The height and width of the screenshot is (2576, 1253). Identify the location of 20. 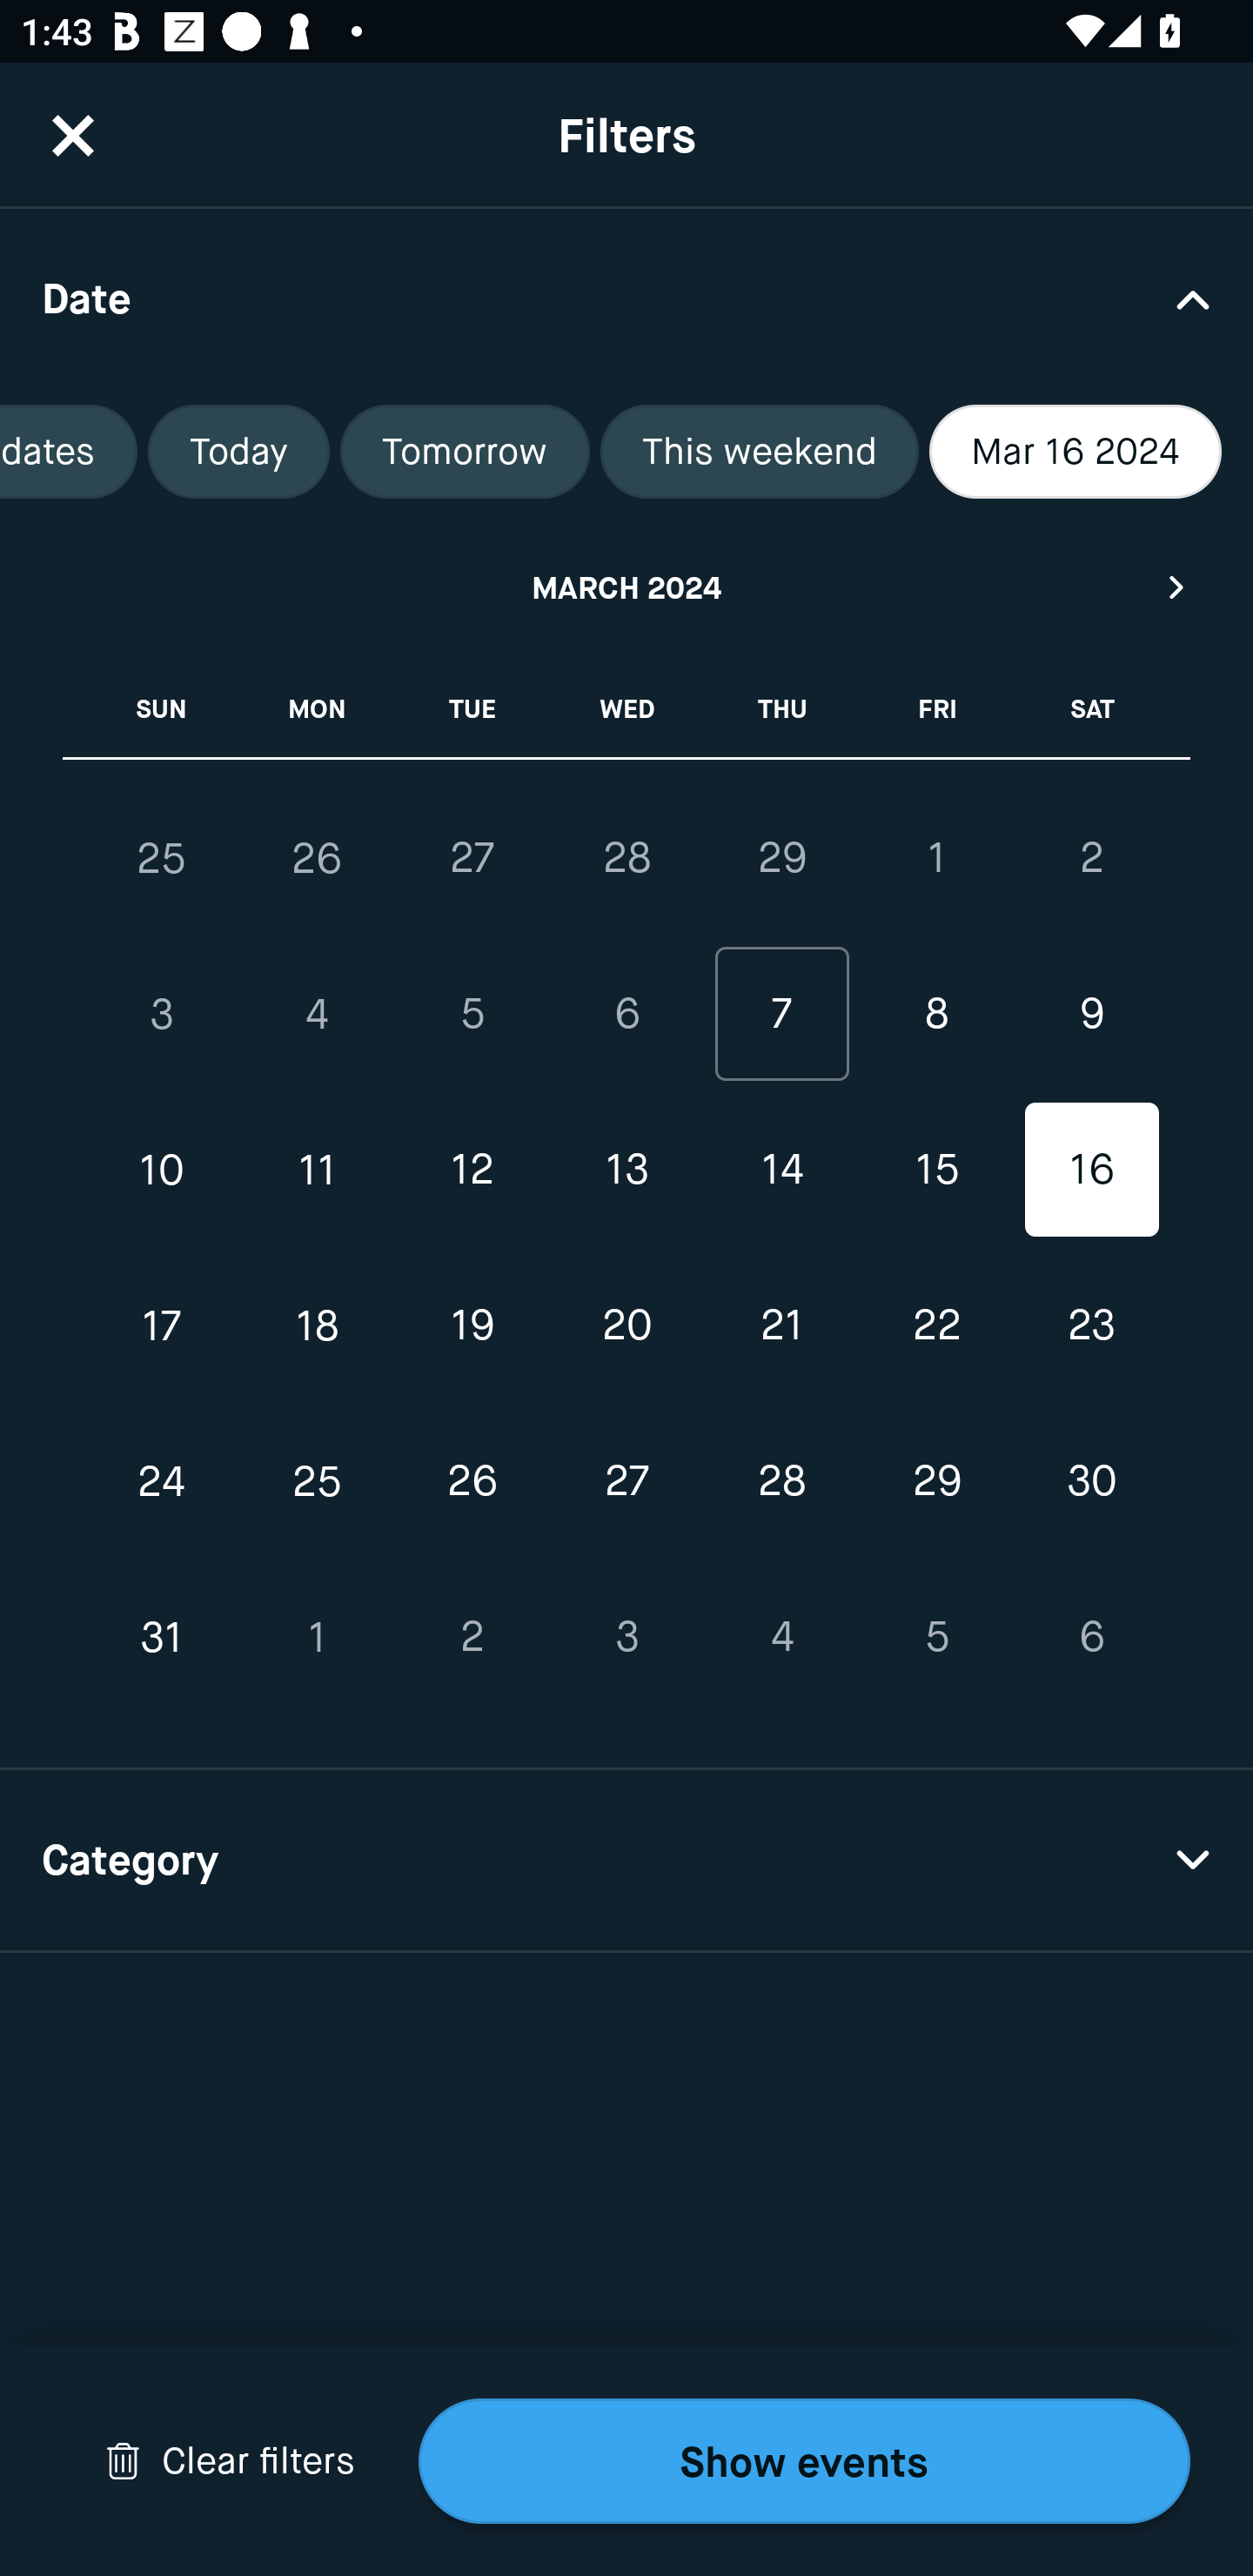
(626, 1325).